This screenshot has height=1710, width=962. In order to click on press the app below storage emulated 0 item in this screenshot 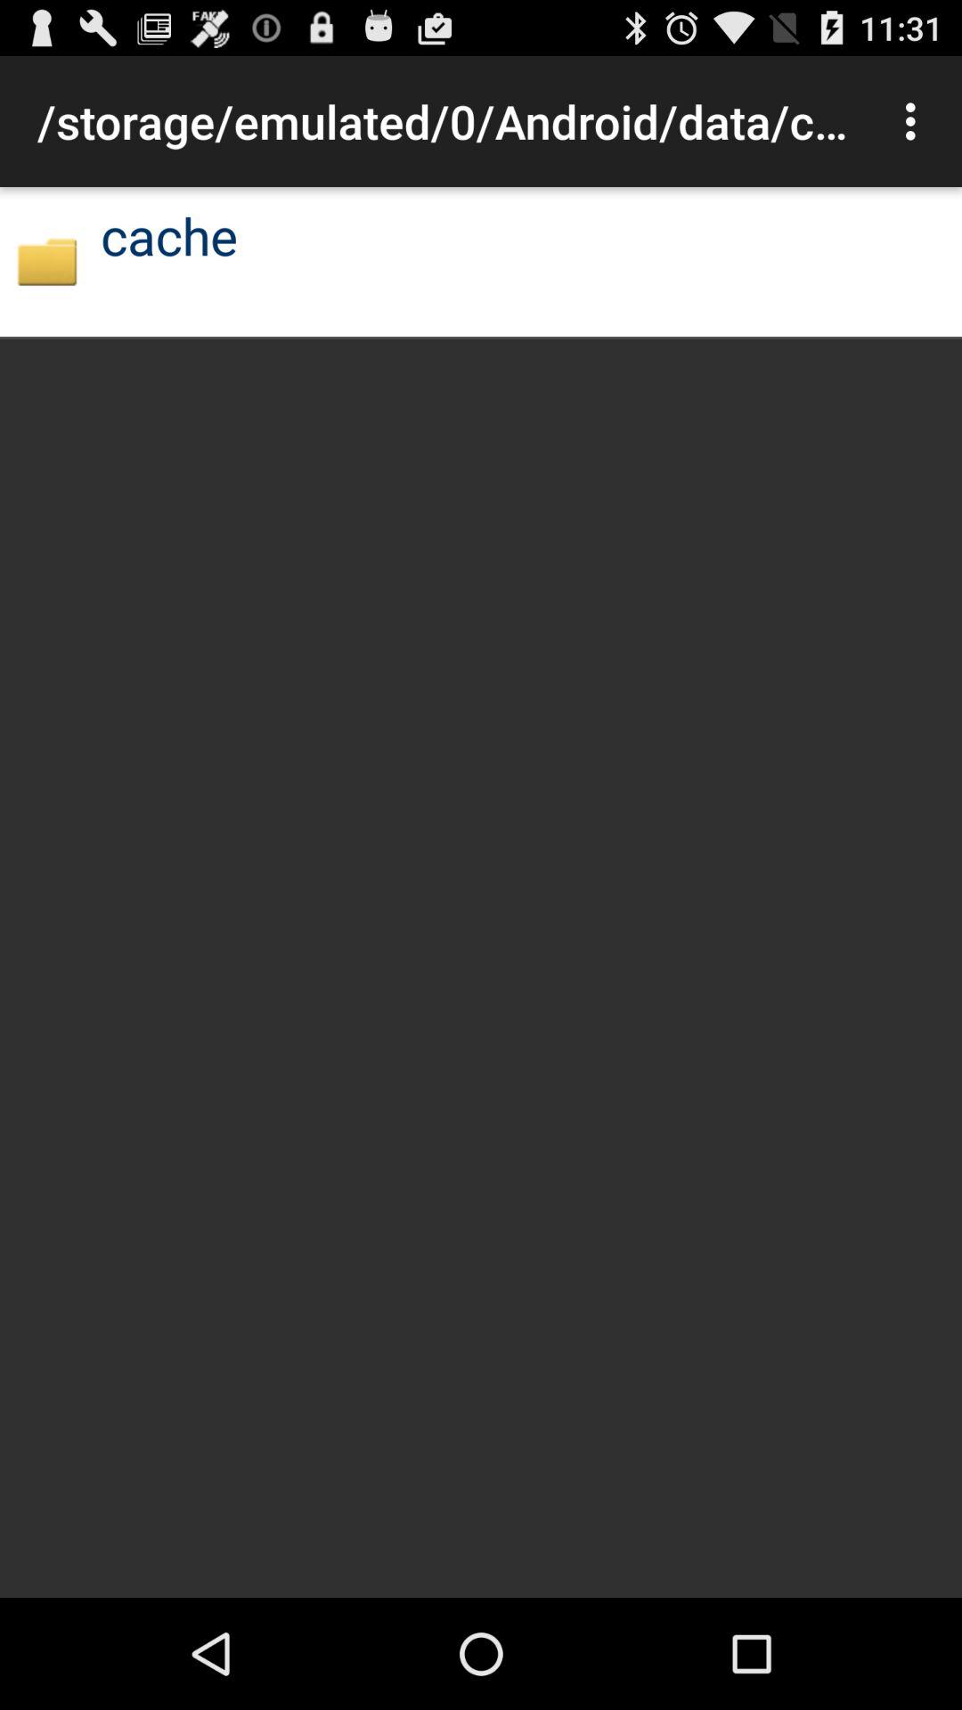, I will do `click(46, 262)`.